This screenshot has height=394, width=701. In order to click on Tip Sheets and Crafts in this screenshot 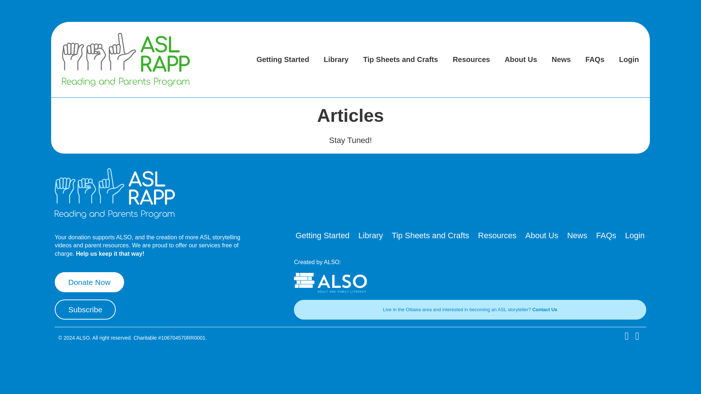, I will do `click(401, 59)`.